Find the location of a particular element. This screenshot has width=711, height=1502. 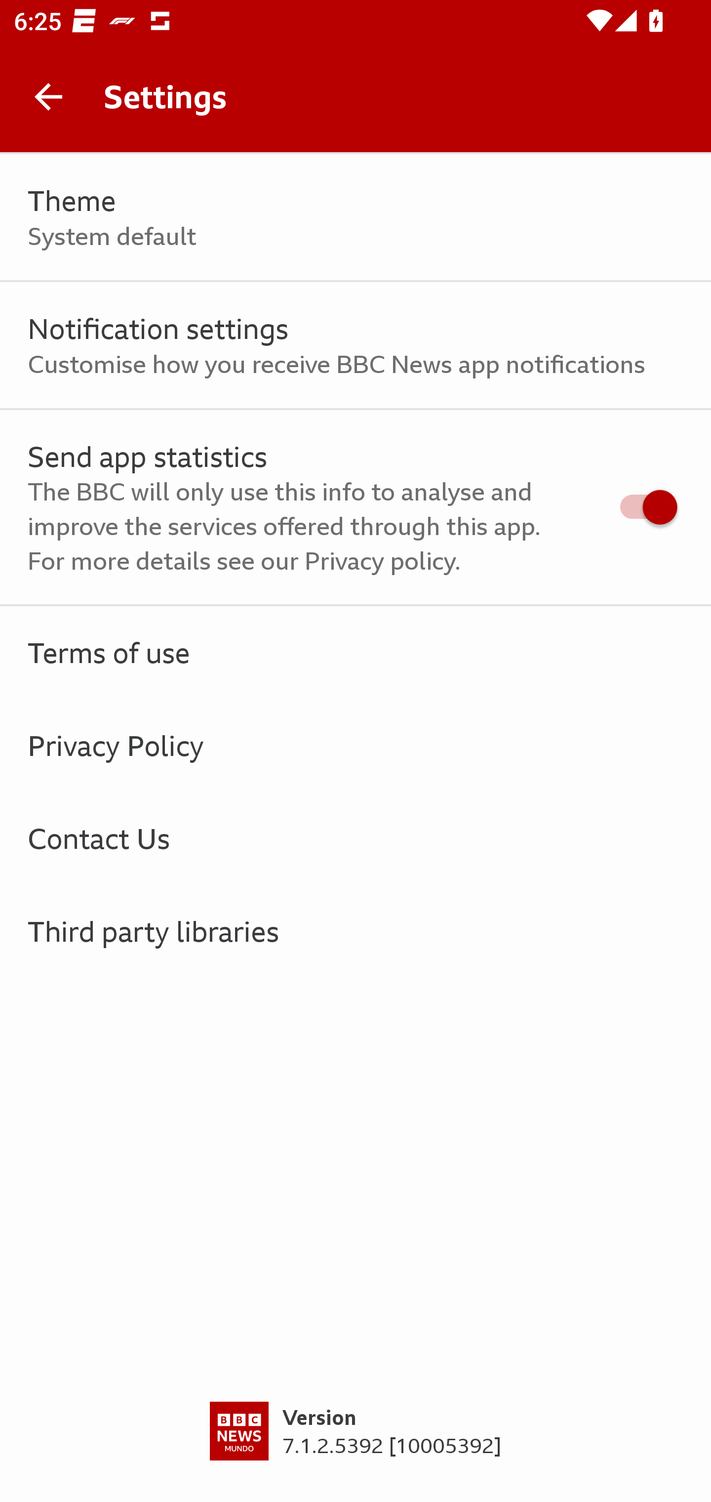

Version 7.1.2.5392 [10005392] is located at coordinates (355, 1452).